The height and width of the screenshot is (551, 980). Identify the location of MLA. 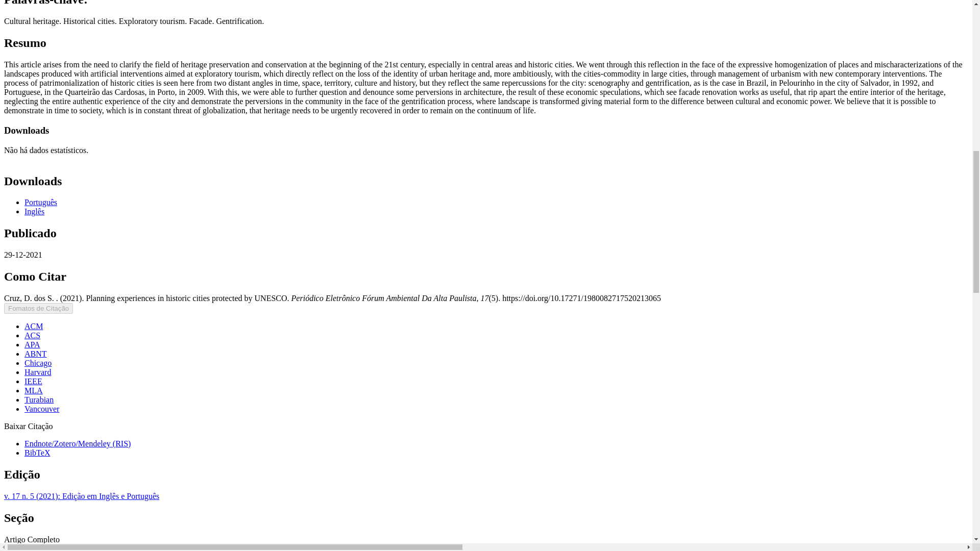
(34, 391).